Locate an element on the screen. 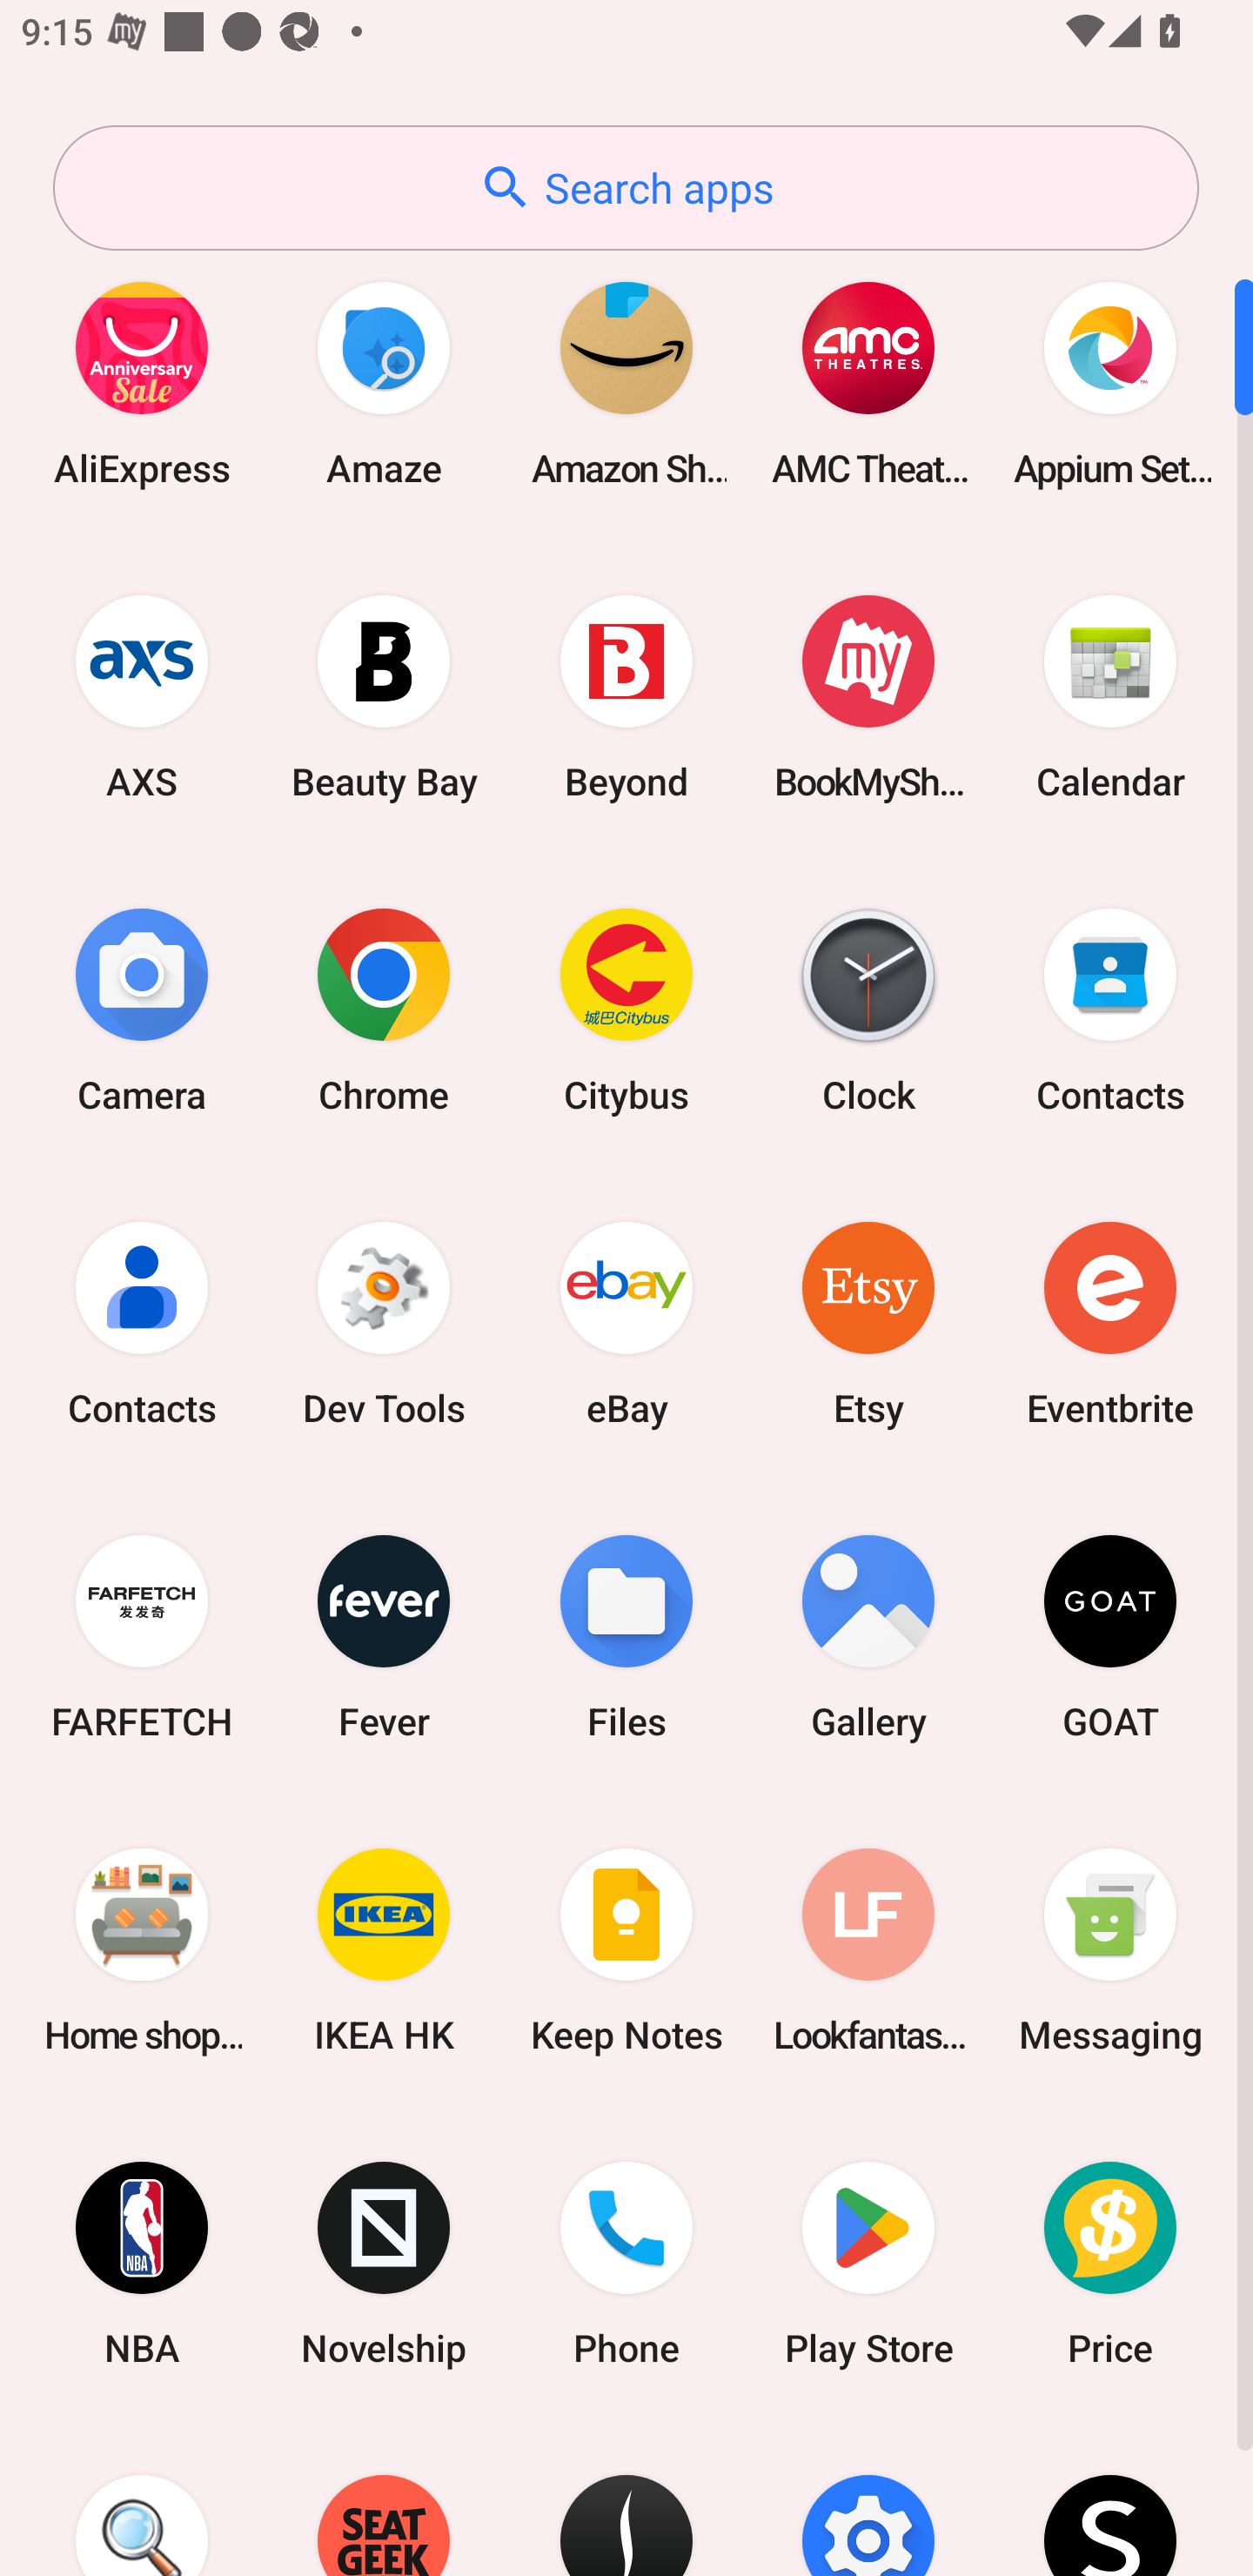 The width and height of the screenshot is (1253, 2576). Play Store is located at coordinates (868, 2264).